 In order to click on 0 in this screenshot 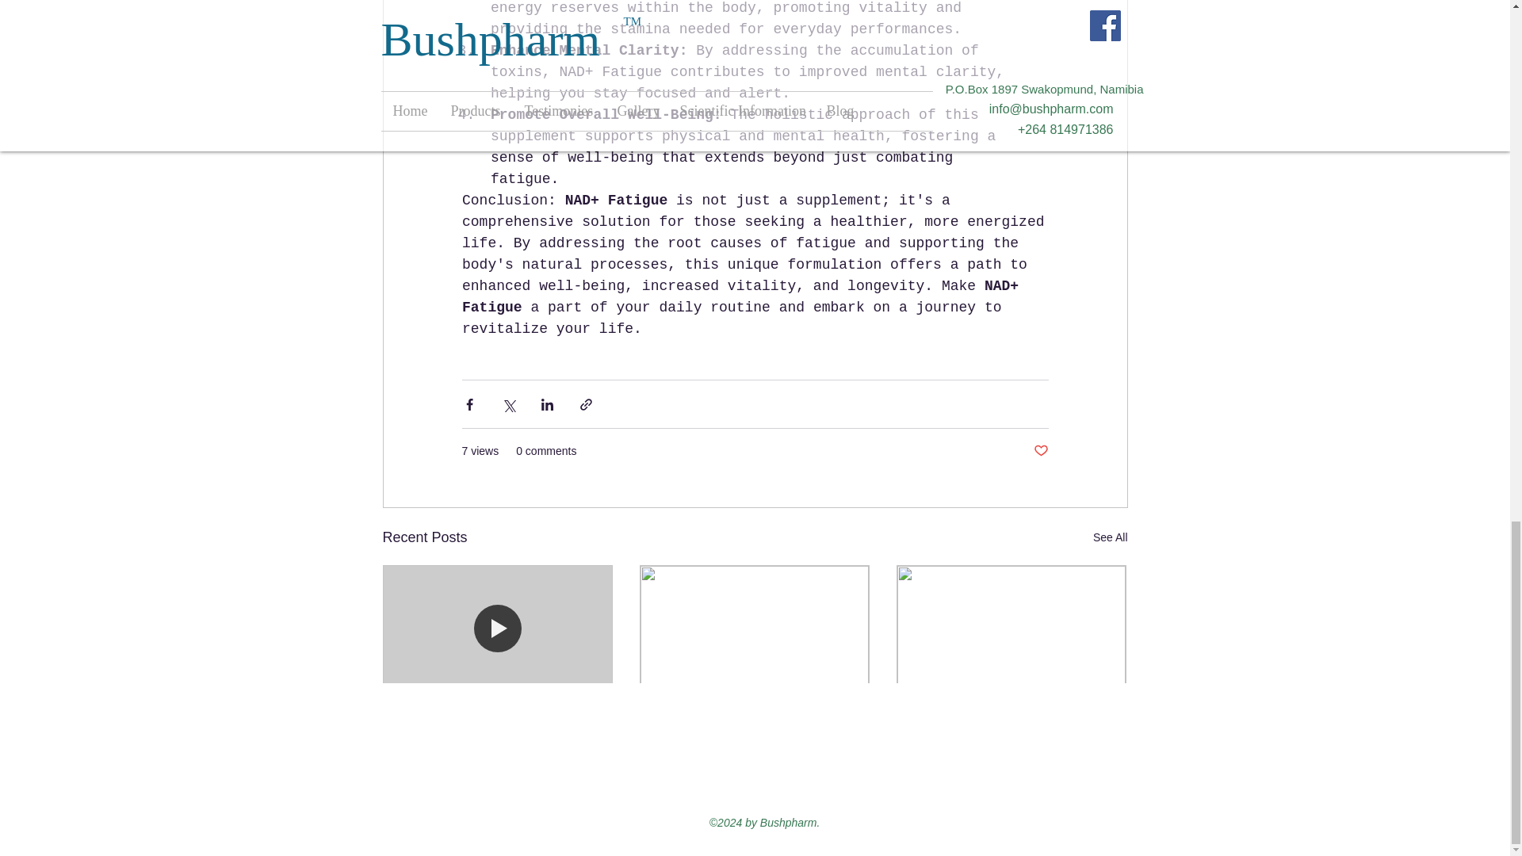, I will do `click(712, 785)`.